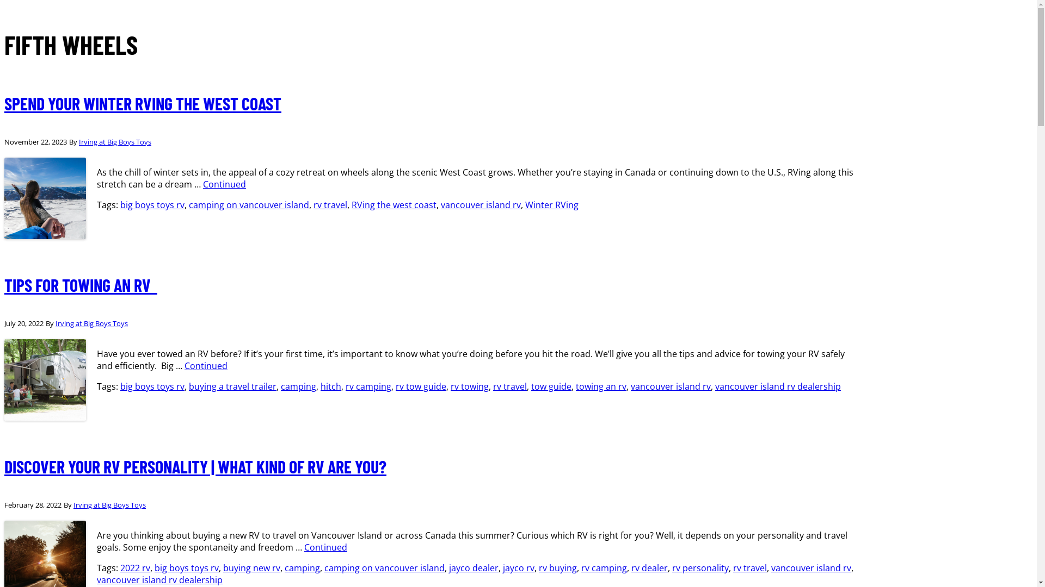 The width and height of the screenshot is (1045, 587). Describe the element at coordinates (750, 568) in the screenshot. I see `rv travel` at that location.